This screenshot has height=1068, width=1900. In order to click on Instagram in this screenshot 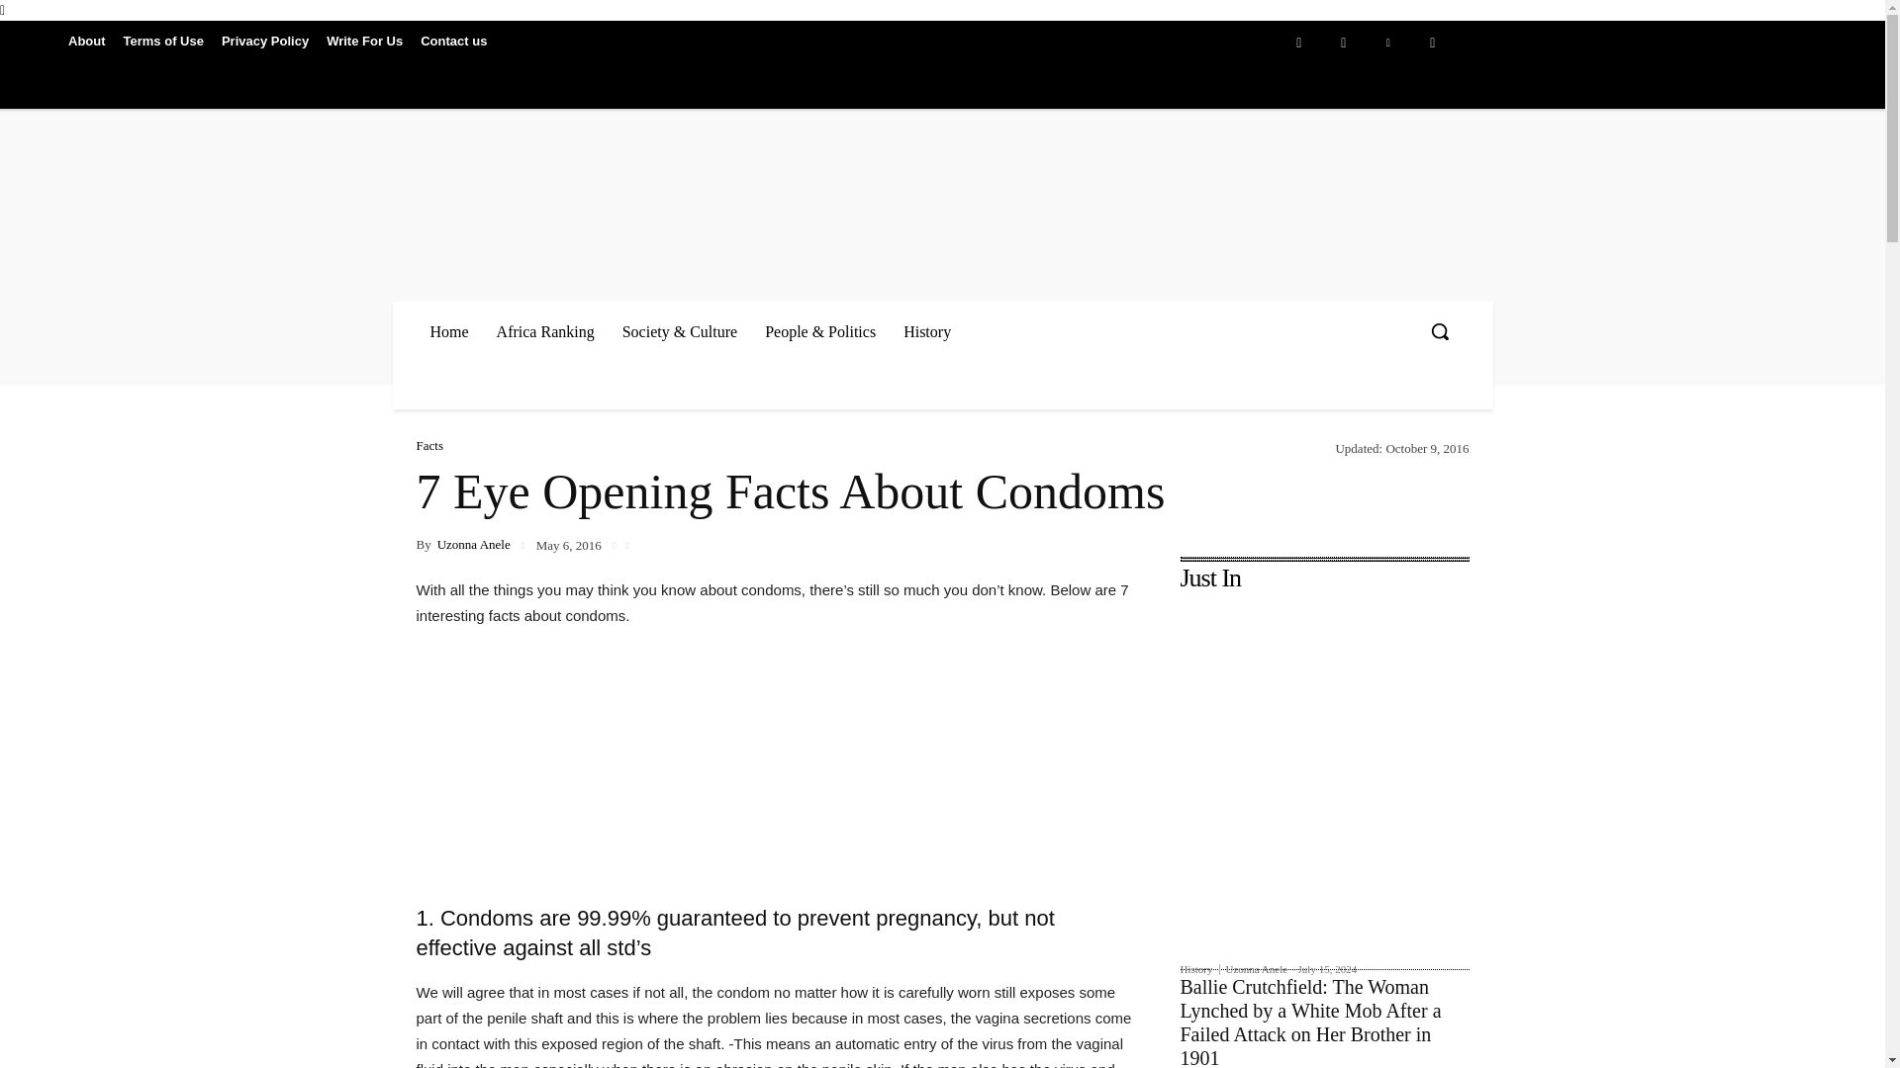, I will do `click(1343, 42)`.